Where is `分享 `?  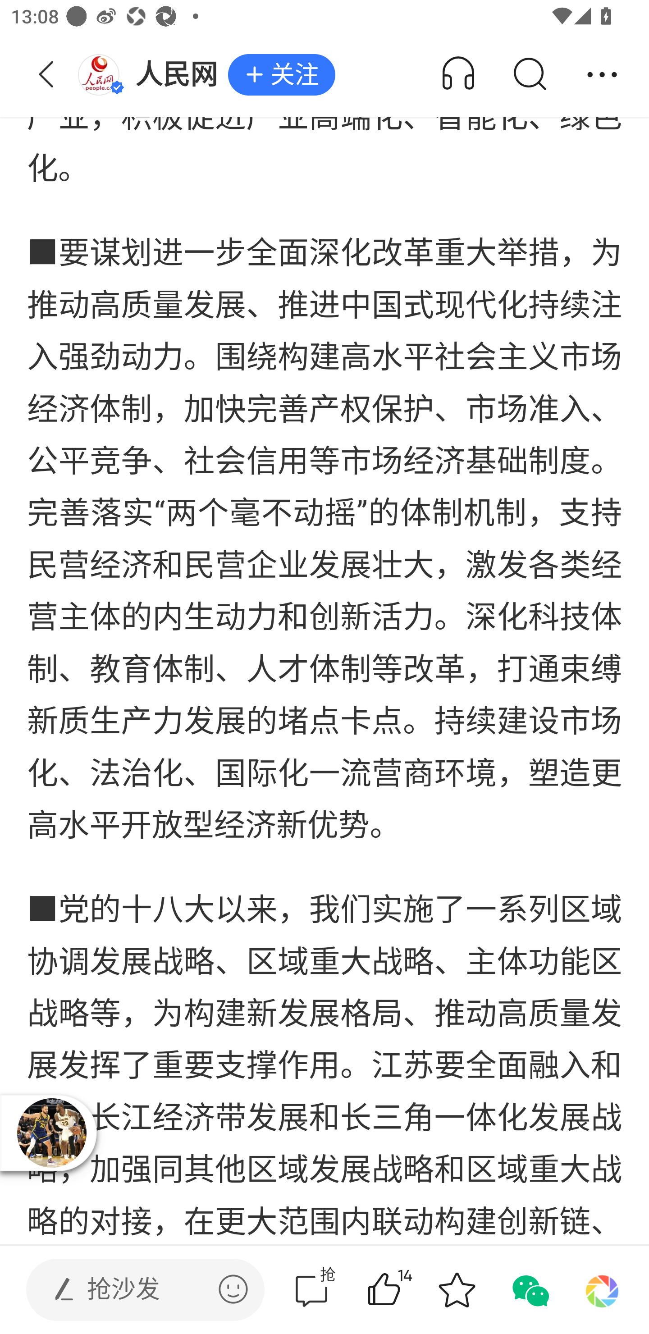 分享  is located at coordinates (602, 75).